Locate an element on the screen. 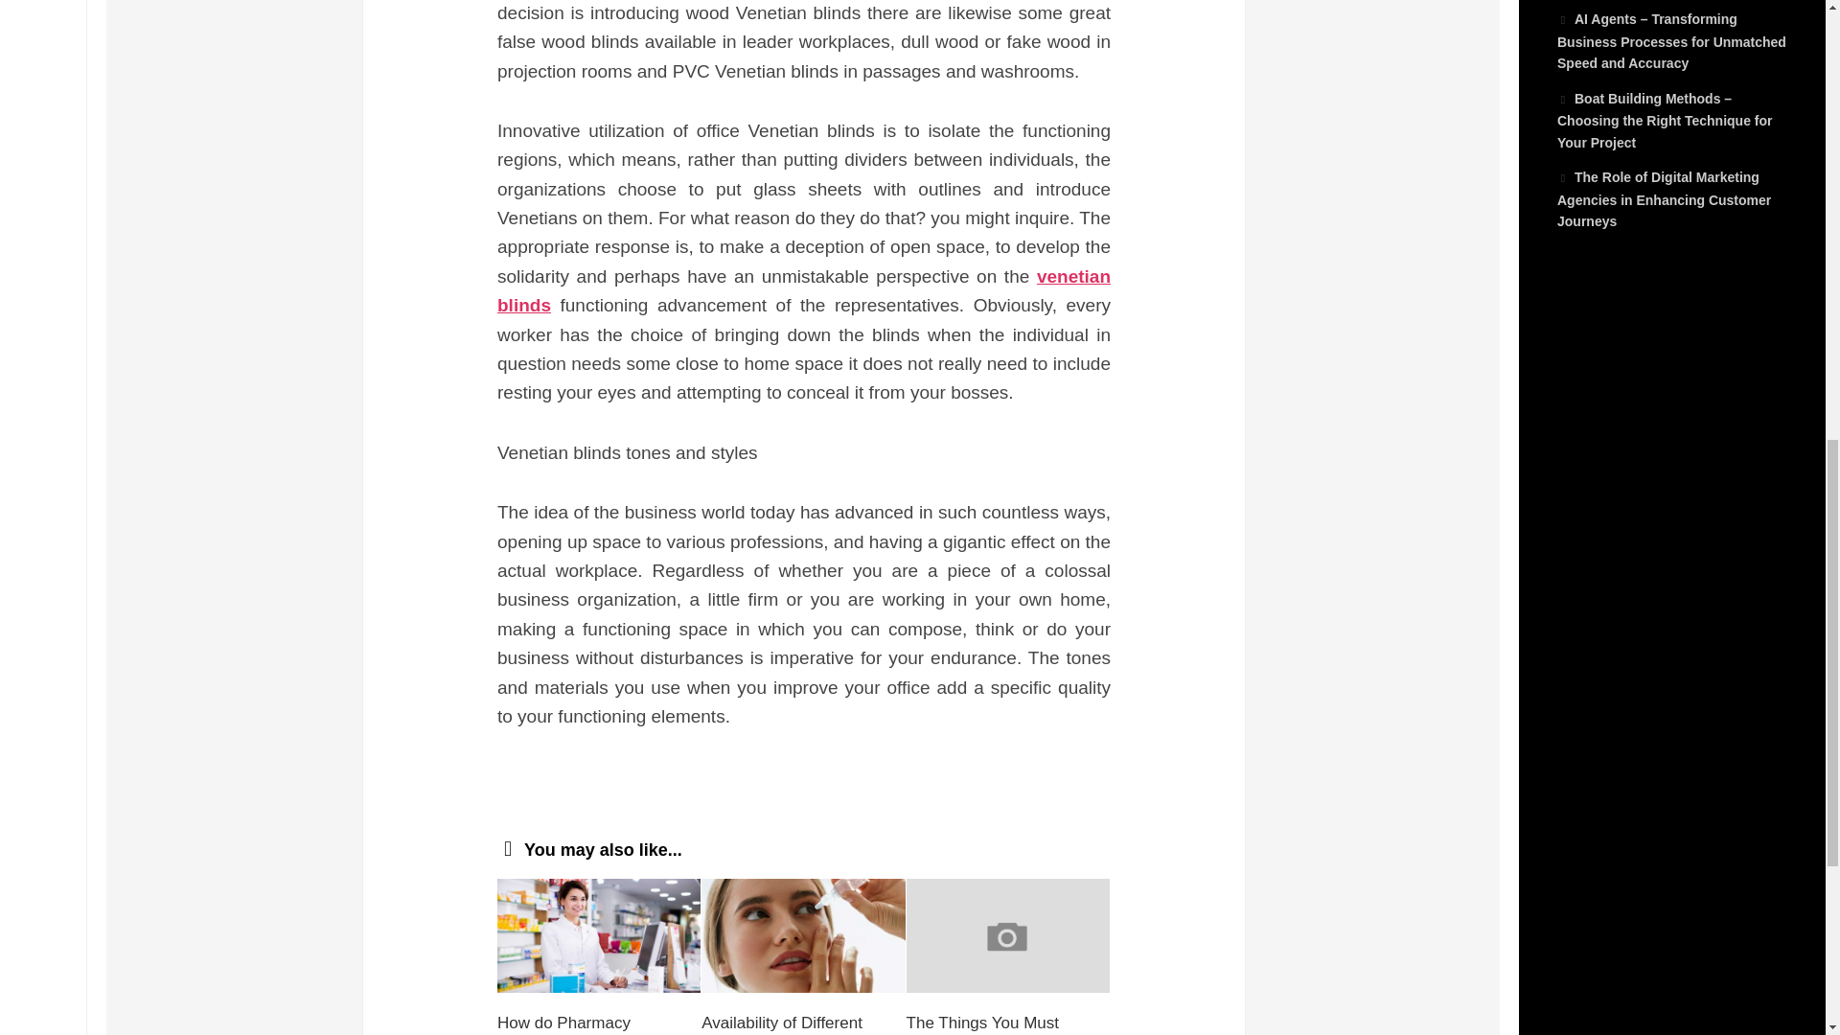 The height and width of the screenshot is (1035, 1840). The Things You Must Need To Know About Window Blinds is located at coordinates (983, 1024).